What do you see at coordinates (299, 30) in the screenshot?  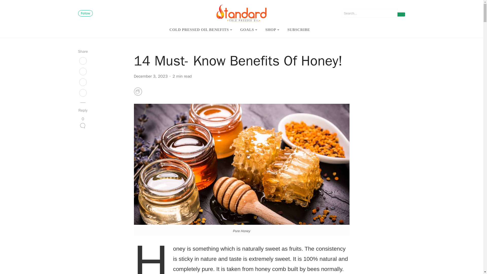 I see `SUBSCRIBE` at bounding box center [299, 30].